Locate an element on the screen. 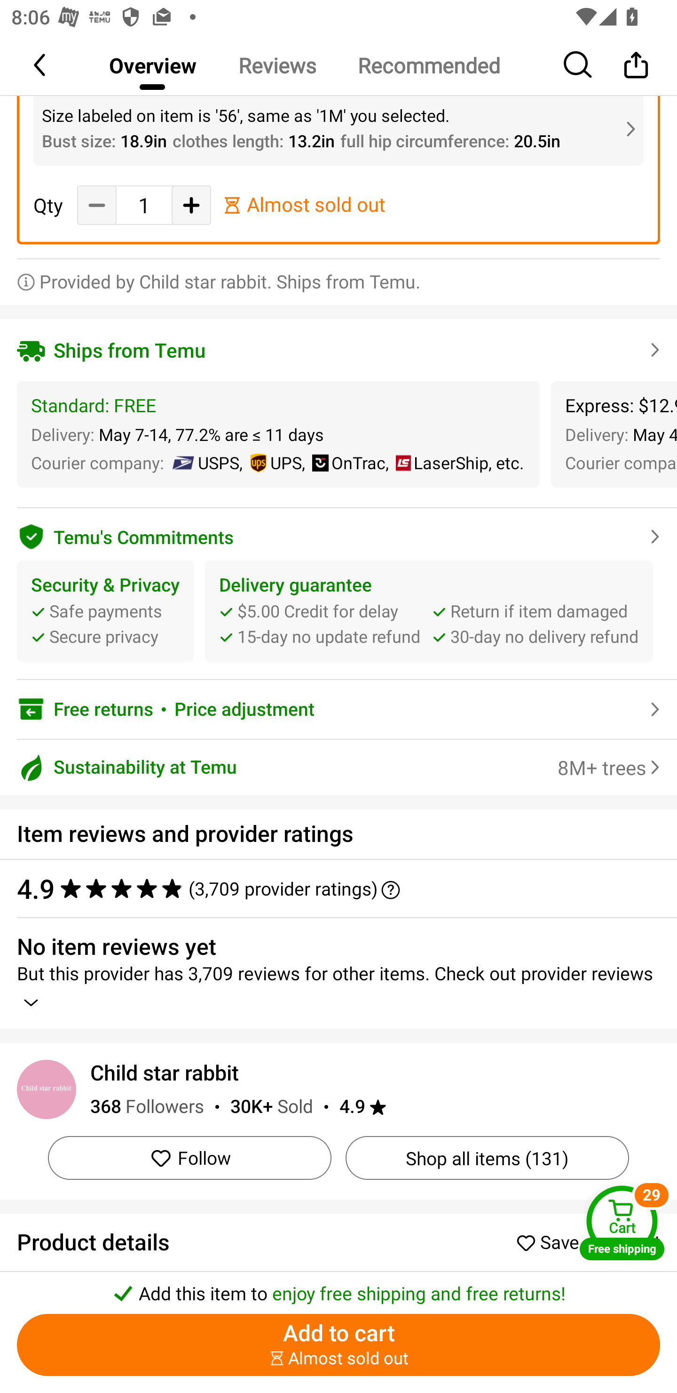 The image size is (677, 1393). 4.9 ‪(3,709 provider ratings) is located at coordinates (330, 888).